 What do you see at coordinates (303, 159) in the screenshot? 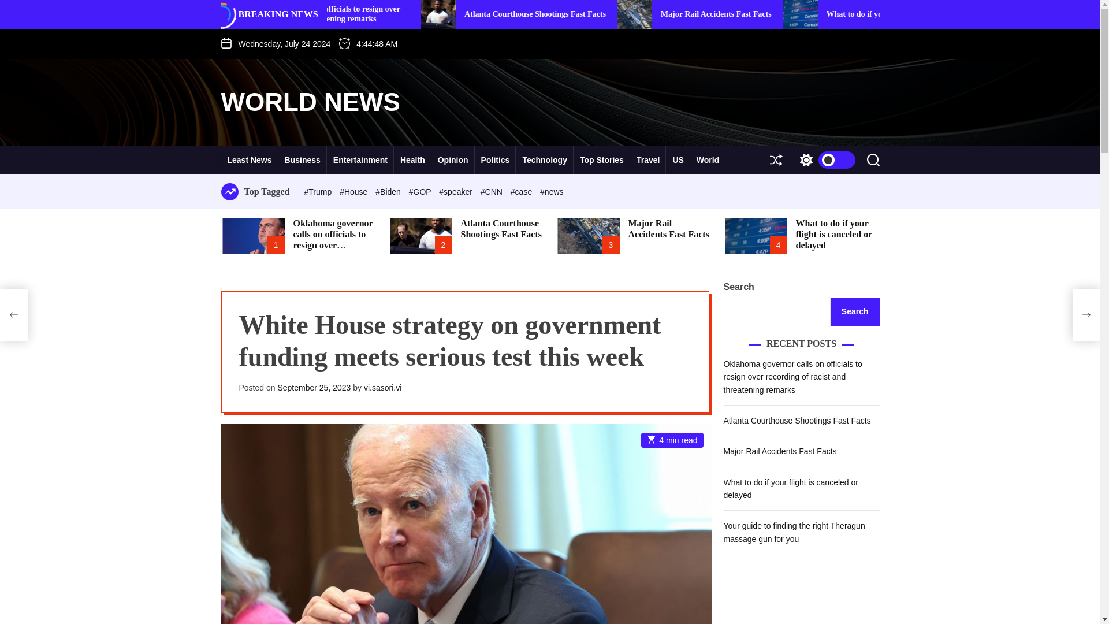
I see `Business` at bounding box center [303, 159].